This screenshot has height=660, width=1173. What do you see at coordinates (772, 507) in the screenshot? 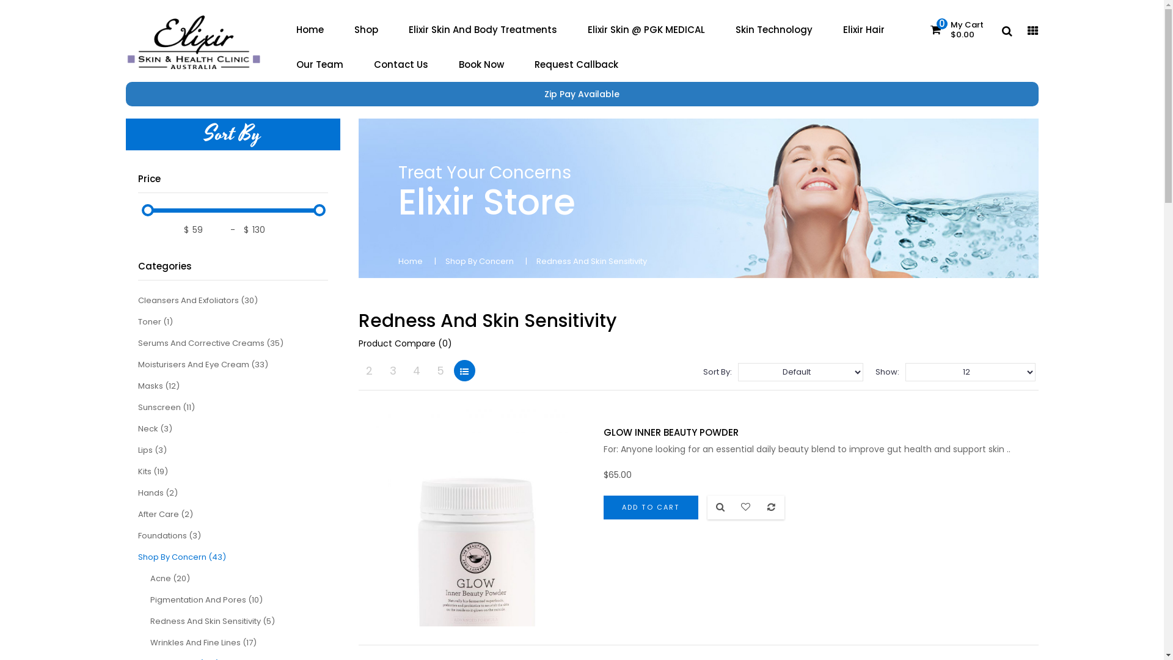
I see `Add to Compare` at bounding box center [772, 507].